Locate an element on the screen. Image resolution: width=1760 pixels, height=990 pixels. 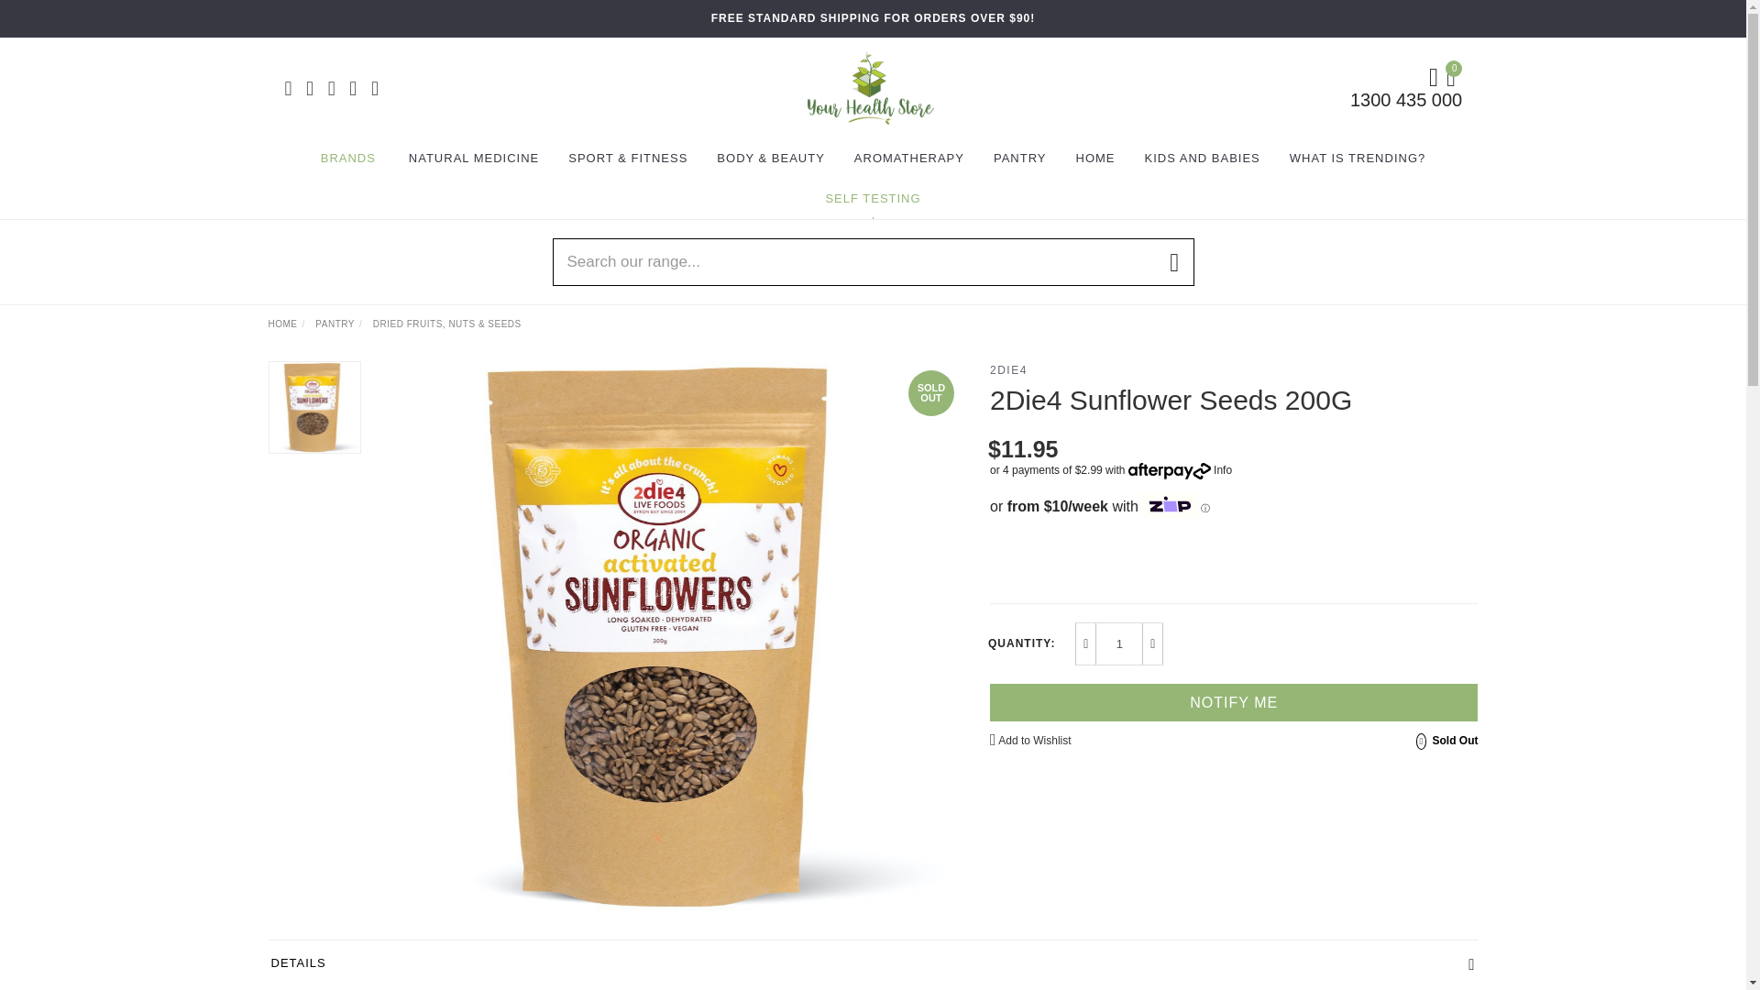
NATURAL MEDICINE is located at coordinates (473, 159).